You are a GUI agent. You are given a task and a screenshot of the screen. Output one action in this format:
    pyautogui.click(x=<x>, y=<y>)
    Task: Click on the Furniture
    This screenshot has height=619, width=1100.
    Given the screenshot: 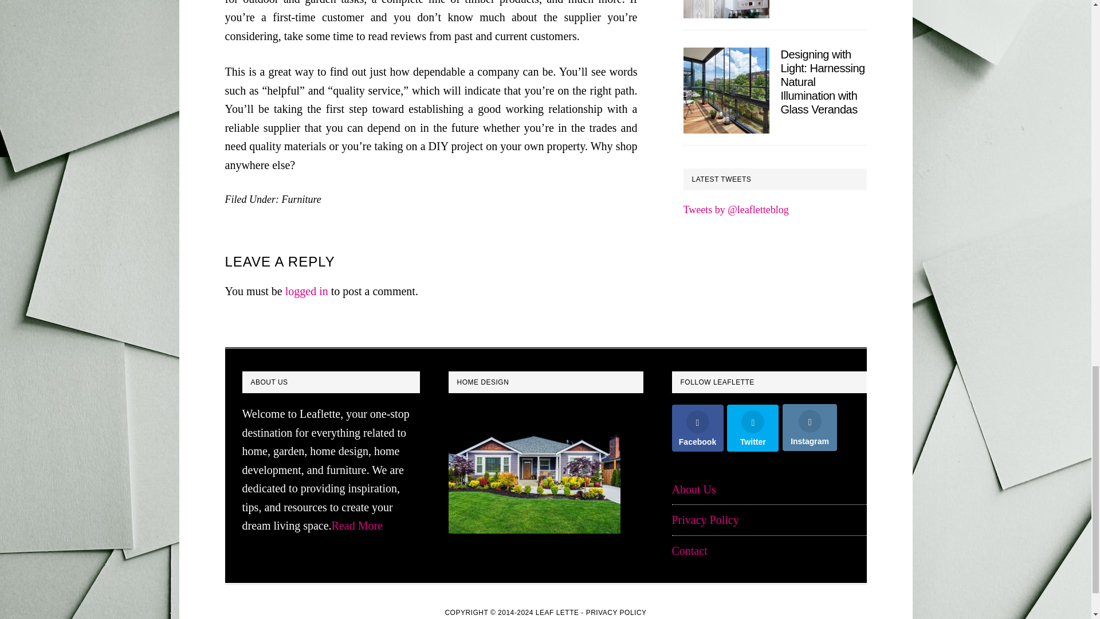 What is the action you would take?
    pyautogui.click(x=301, y=199)
    